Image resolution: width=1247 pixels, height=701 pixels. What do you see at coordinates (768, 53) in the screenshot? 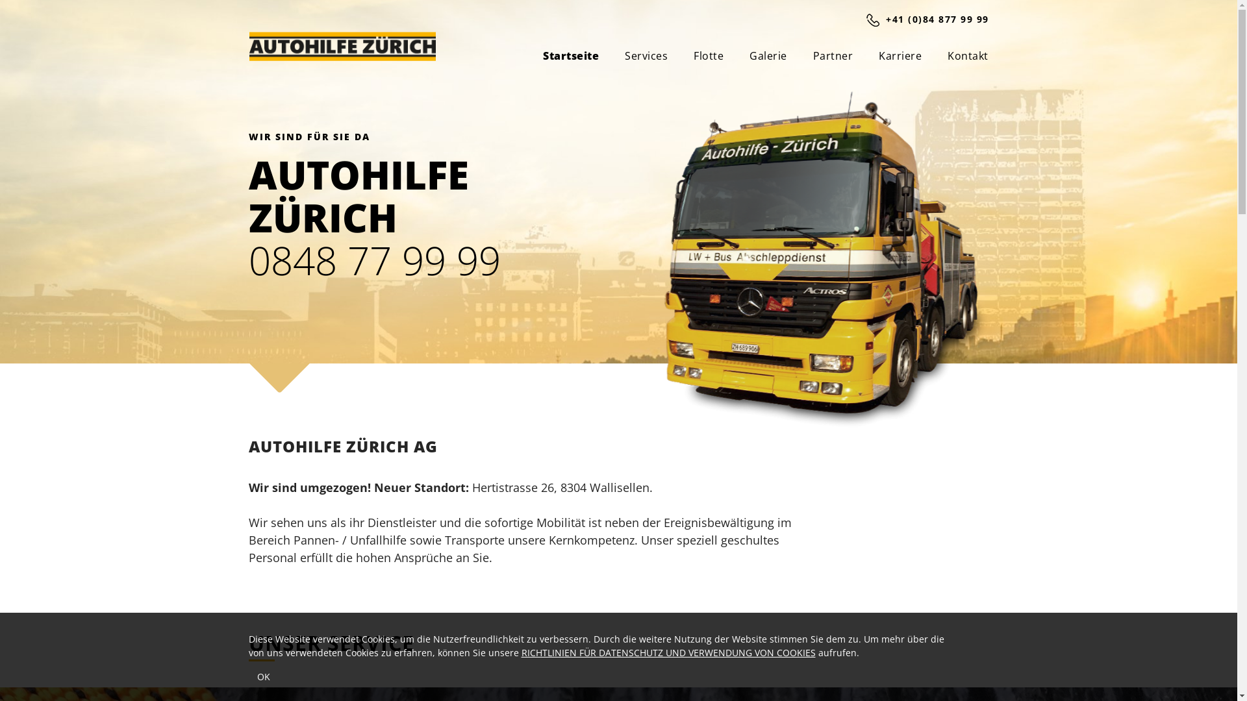
I see `Galerie` at bounding box center [768, 53].